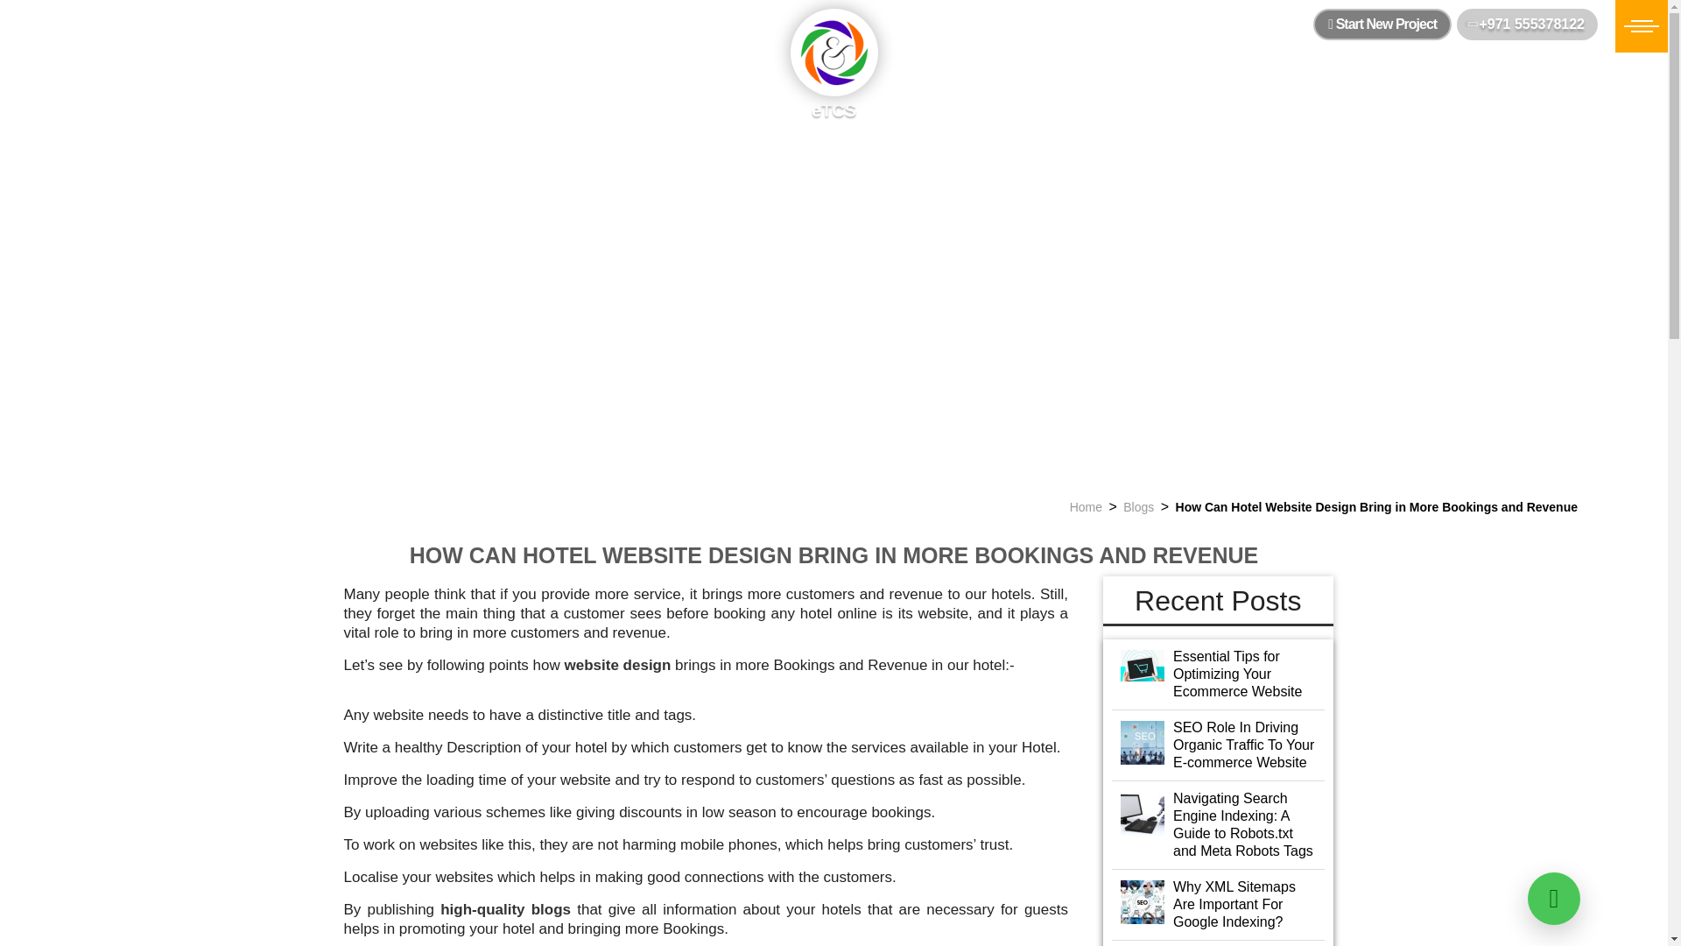 The width and height of the screenshot is (1681, 946). What do you see at coordinates (1219, 904) in the screenshot?
I see `Why XML Sitemaps Are Important For Google Indexing?` at bounding box center [1219, 904].